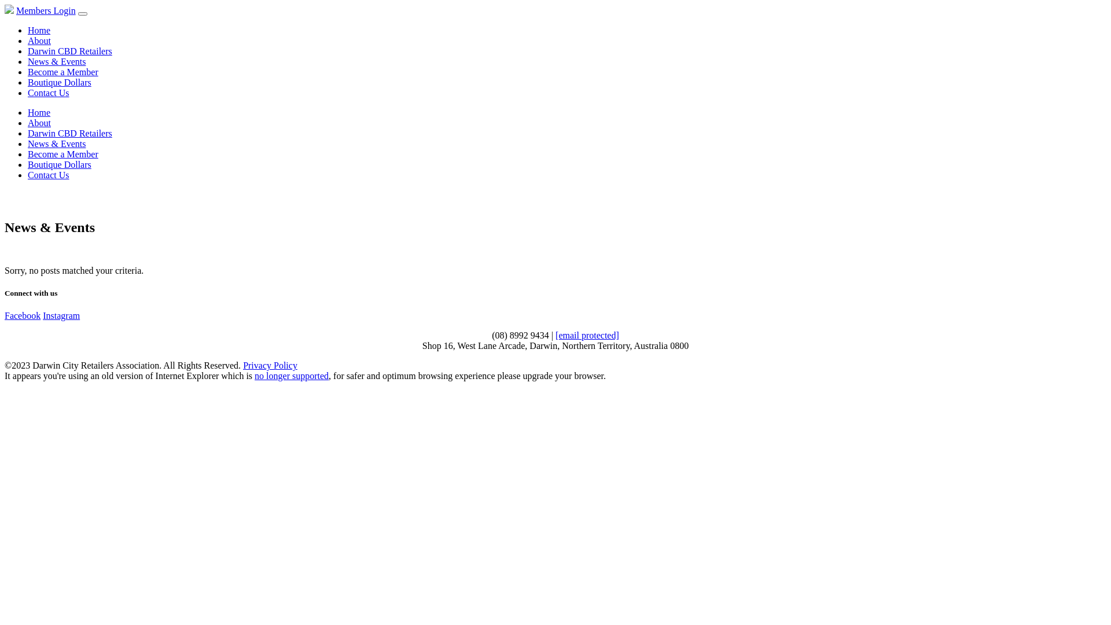 The width and height of the screenshot is (1111, 625). I want to click on Home, so click(39, 30).